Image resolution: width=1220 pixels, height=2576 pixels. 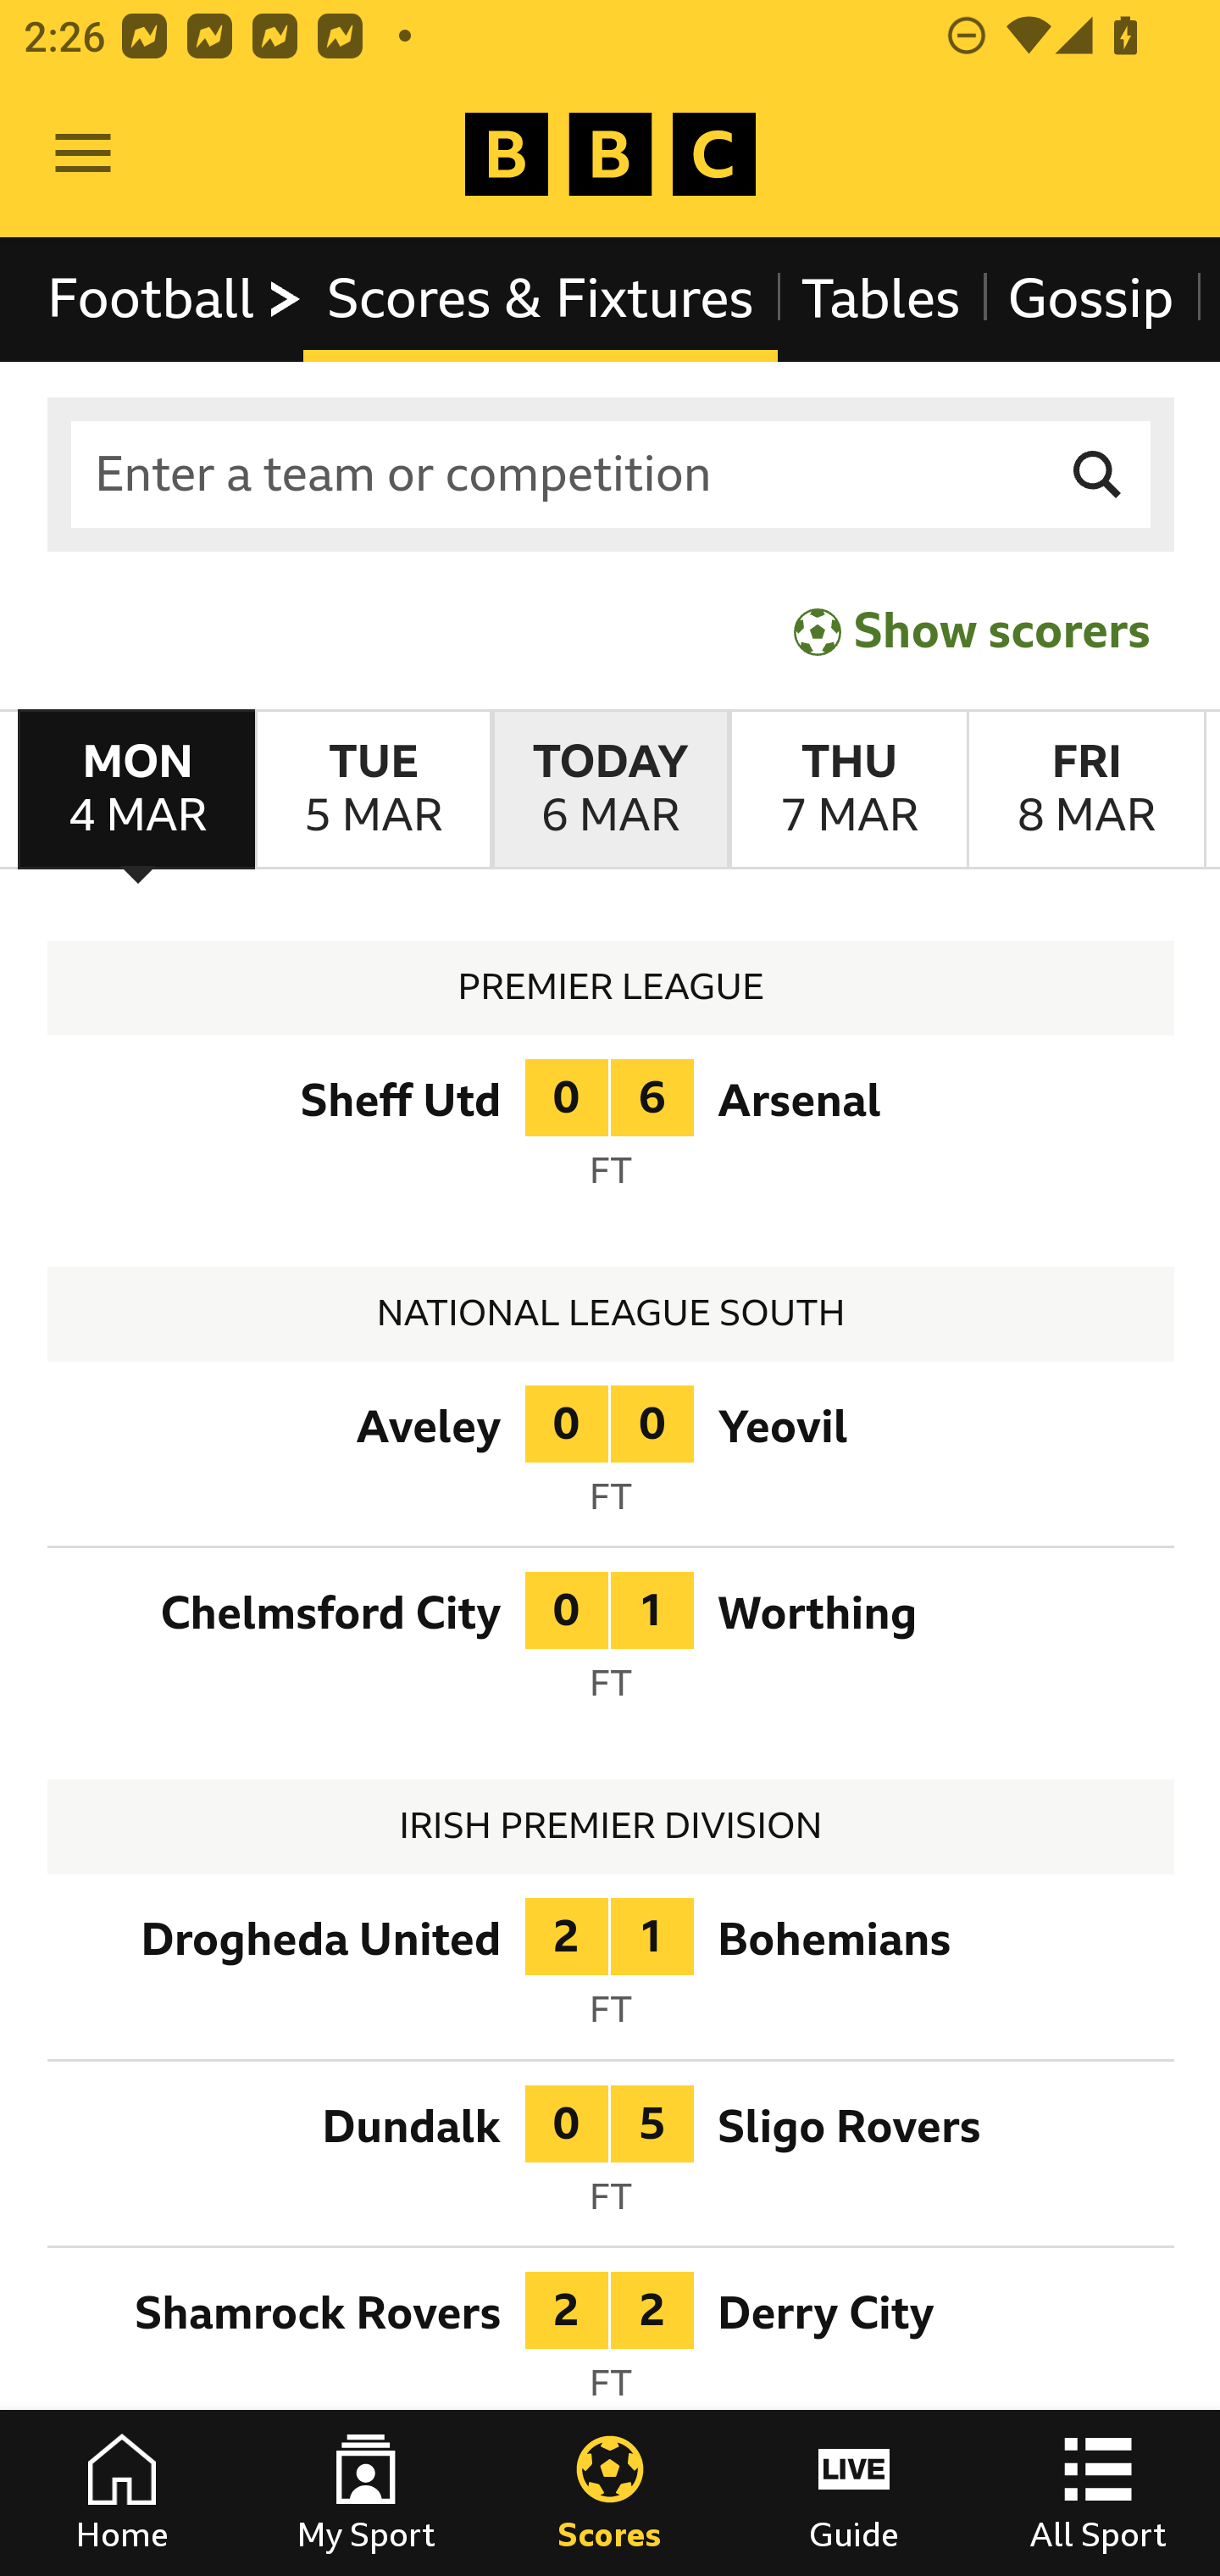 I want to click on ThursdayMarch 7th Thursday March 7th, so click(x=847, y=790).